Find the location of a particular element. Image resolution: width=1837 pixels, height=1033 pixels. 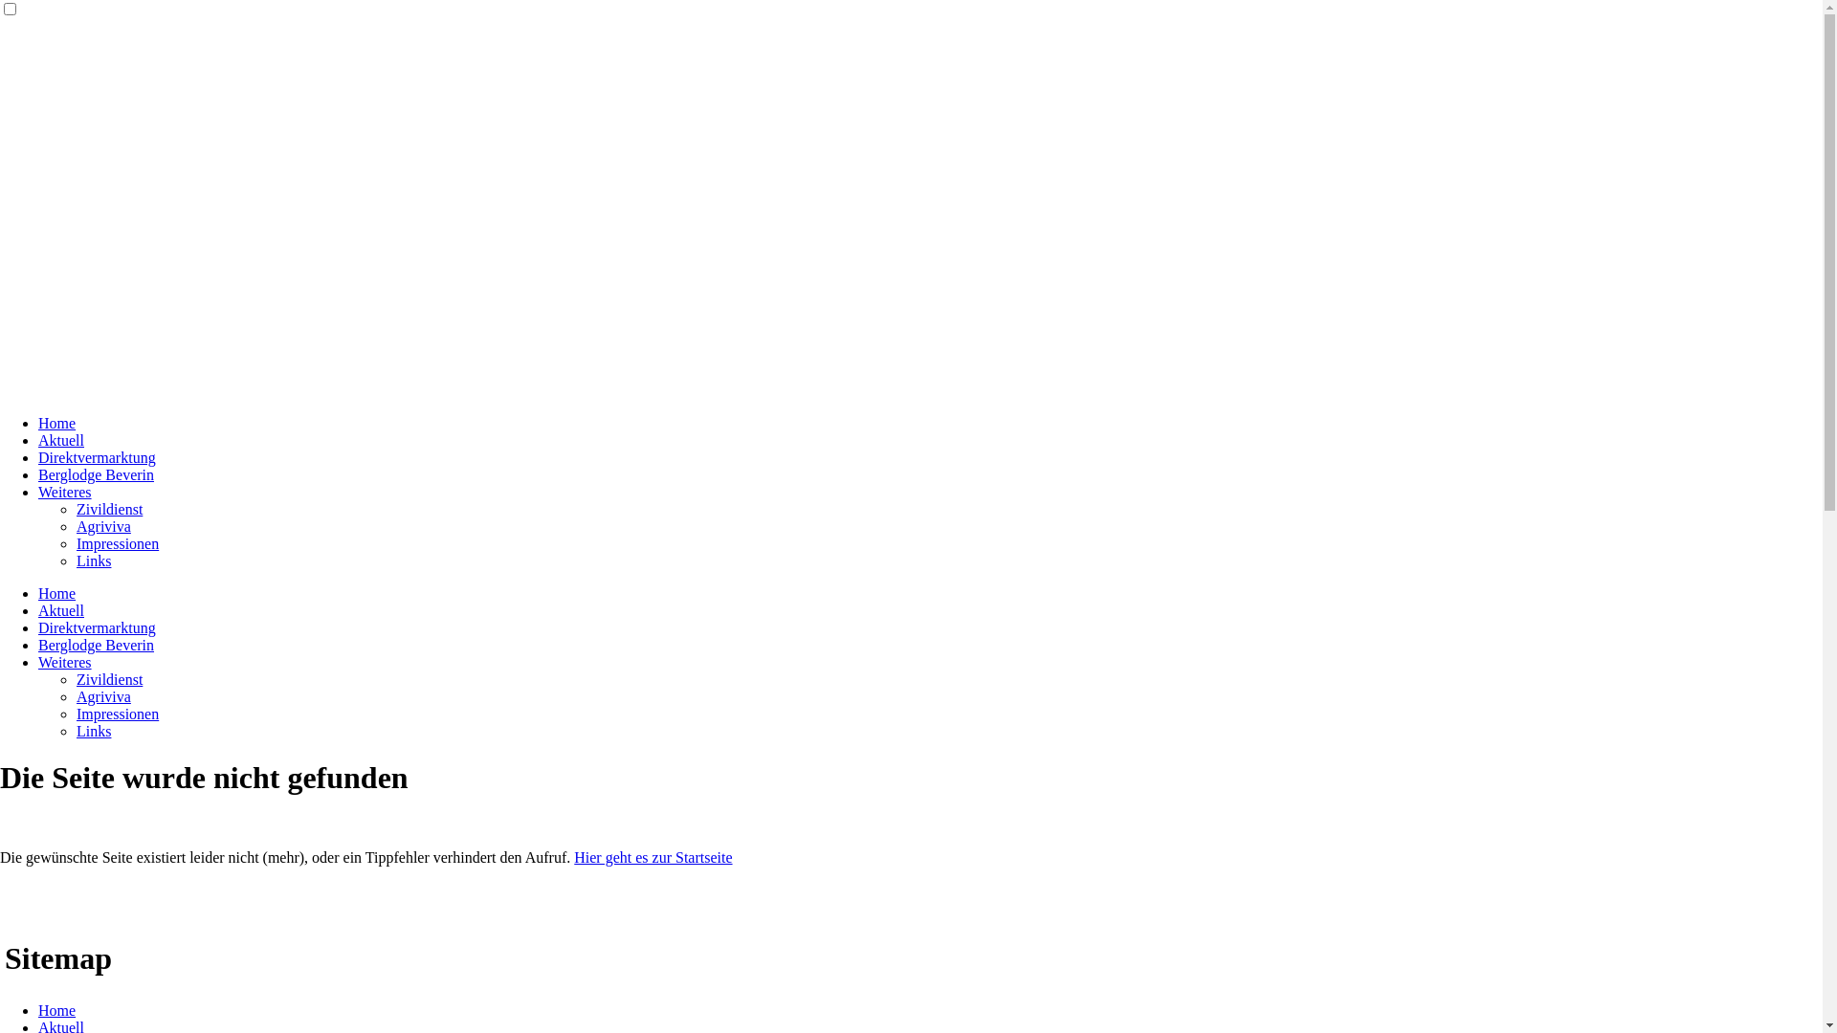

Zivildienst is located at coordinates (109, 509).